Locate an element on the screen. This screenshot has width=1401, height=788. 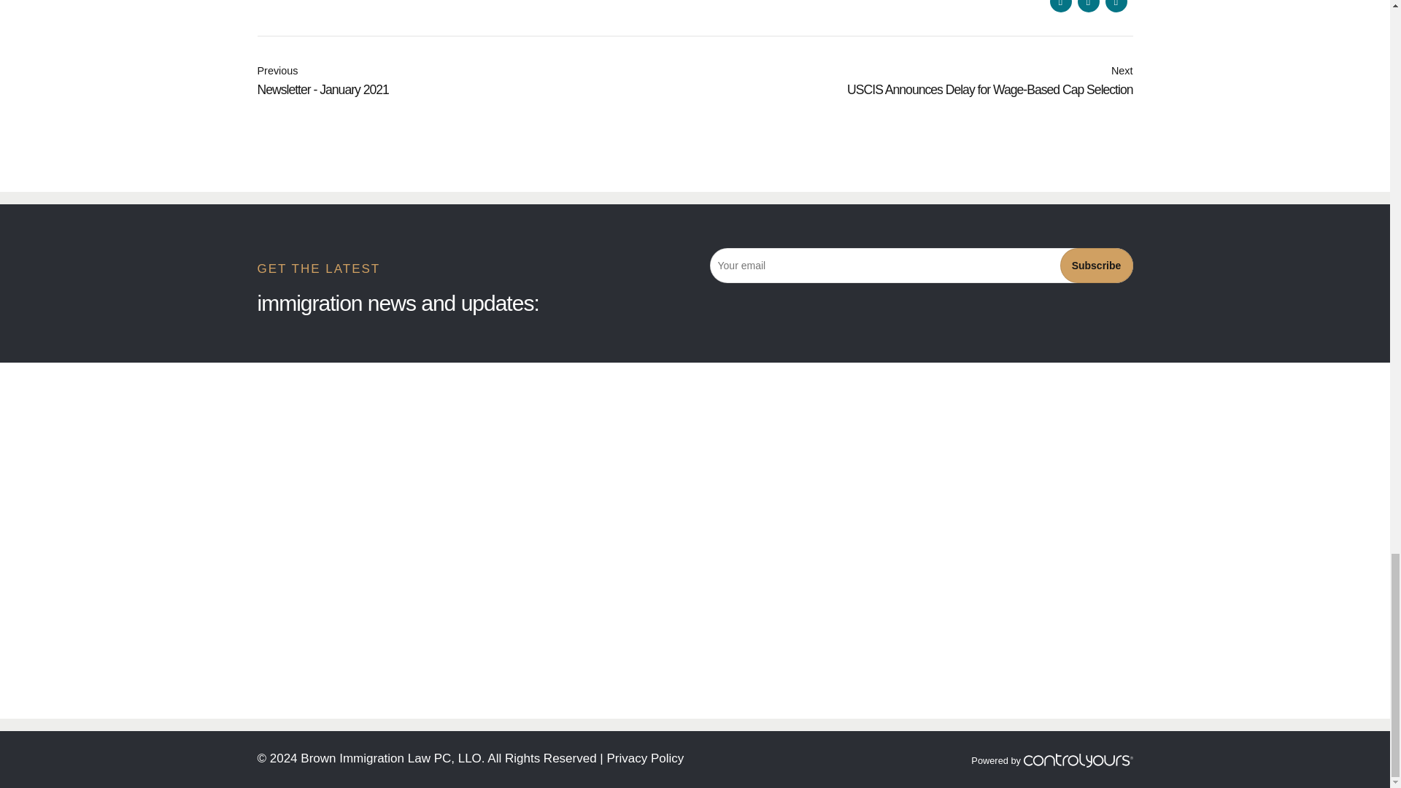
Share on Linkedin is located at coordinates (1115, 6).